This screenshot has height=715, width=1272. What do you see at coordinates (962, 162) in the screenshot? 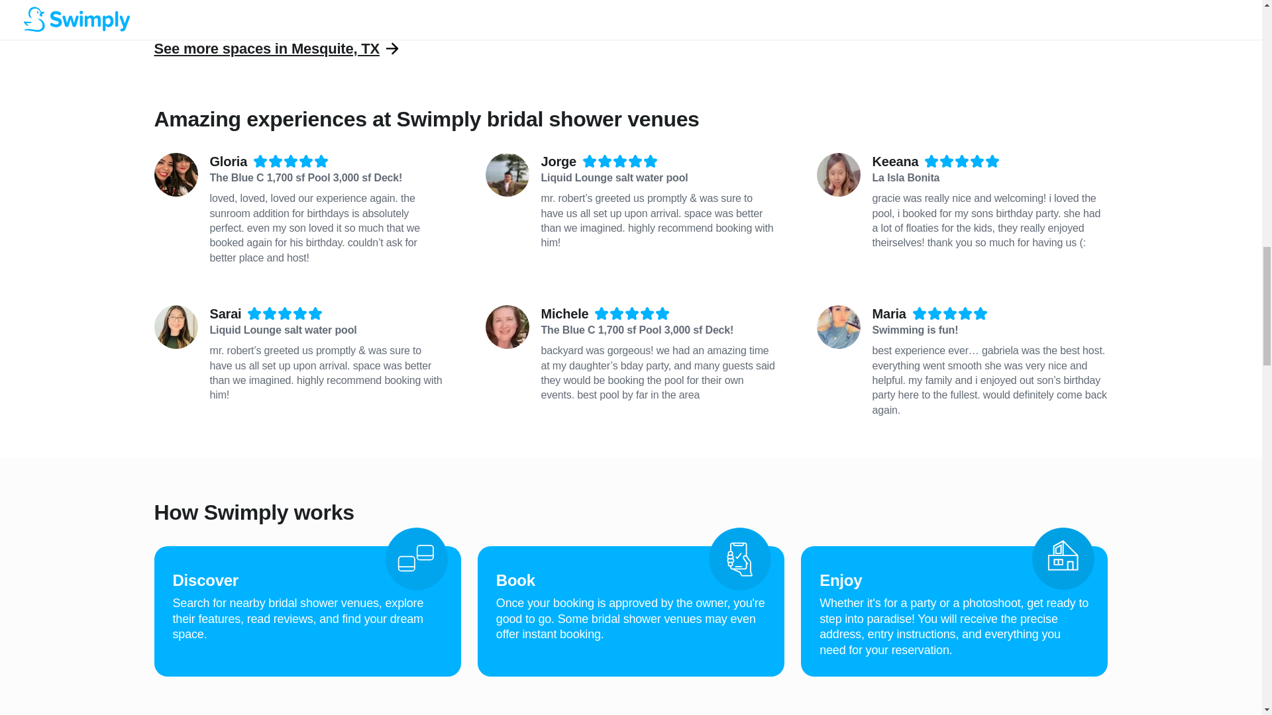
I see `5 Stars` at bounding box center [962, 162].